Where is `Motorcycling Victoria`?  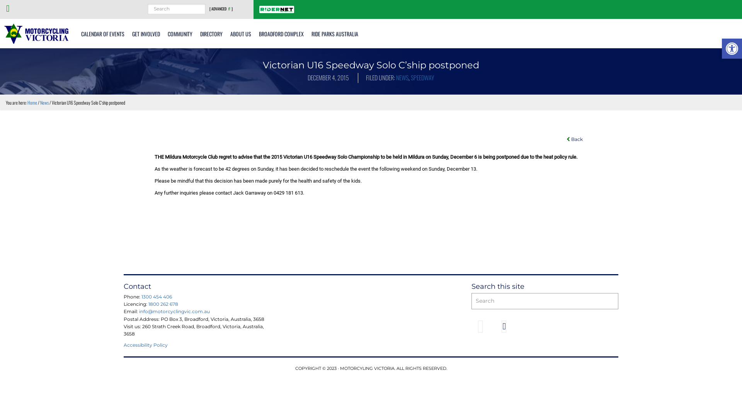 Motorcycling Victoria is located at coordinates (37, 33).